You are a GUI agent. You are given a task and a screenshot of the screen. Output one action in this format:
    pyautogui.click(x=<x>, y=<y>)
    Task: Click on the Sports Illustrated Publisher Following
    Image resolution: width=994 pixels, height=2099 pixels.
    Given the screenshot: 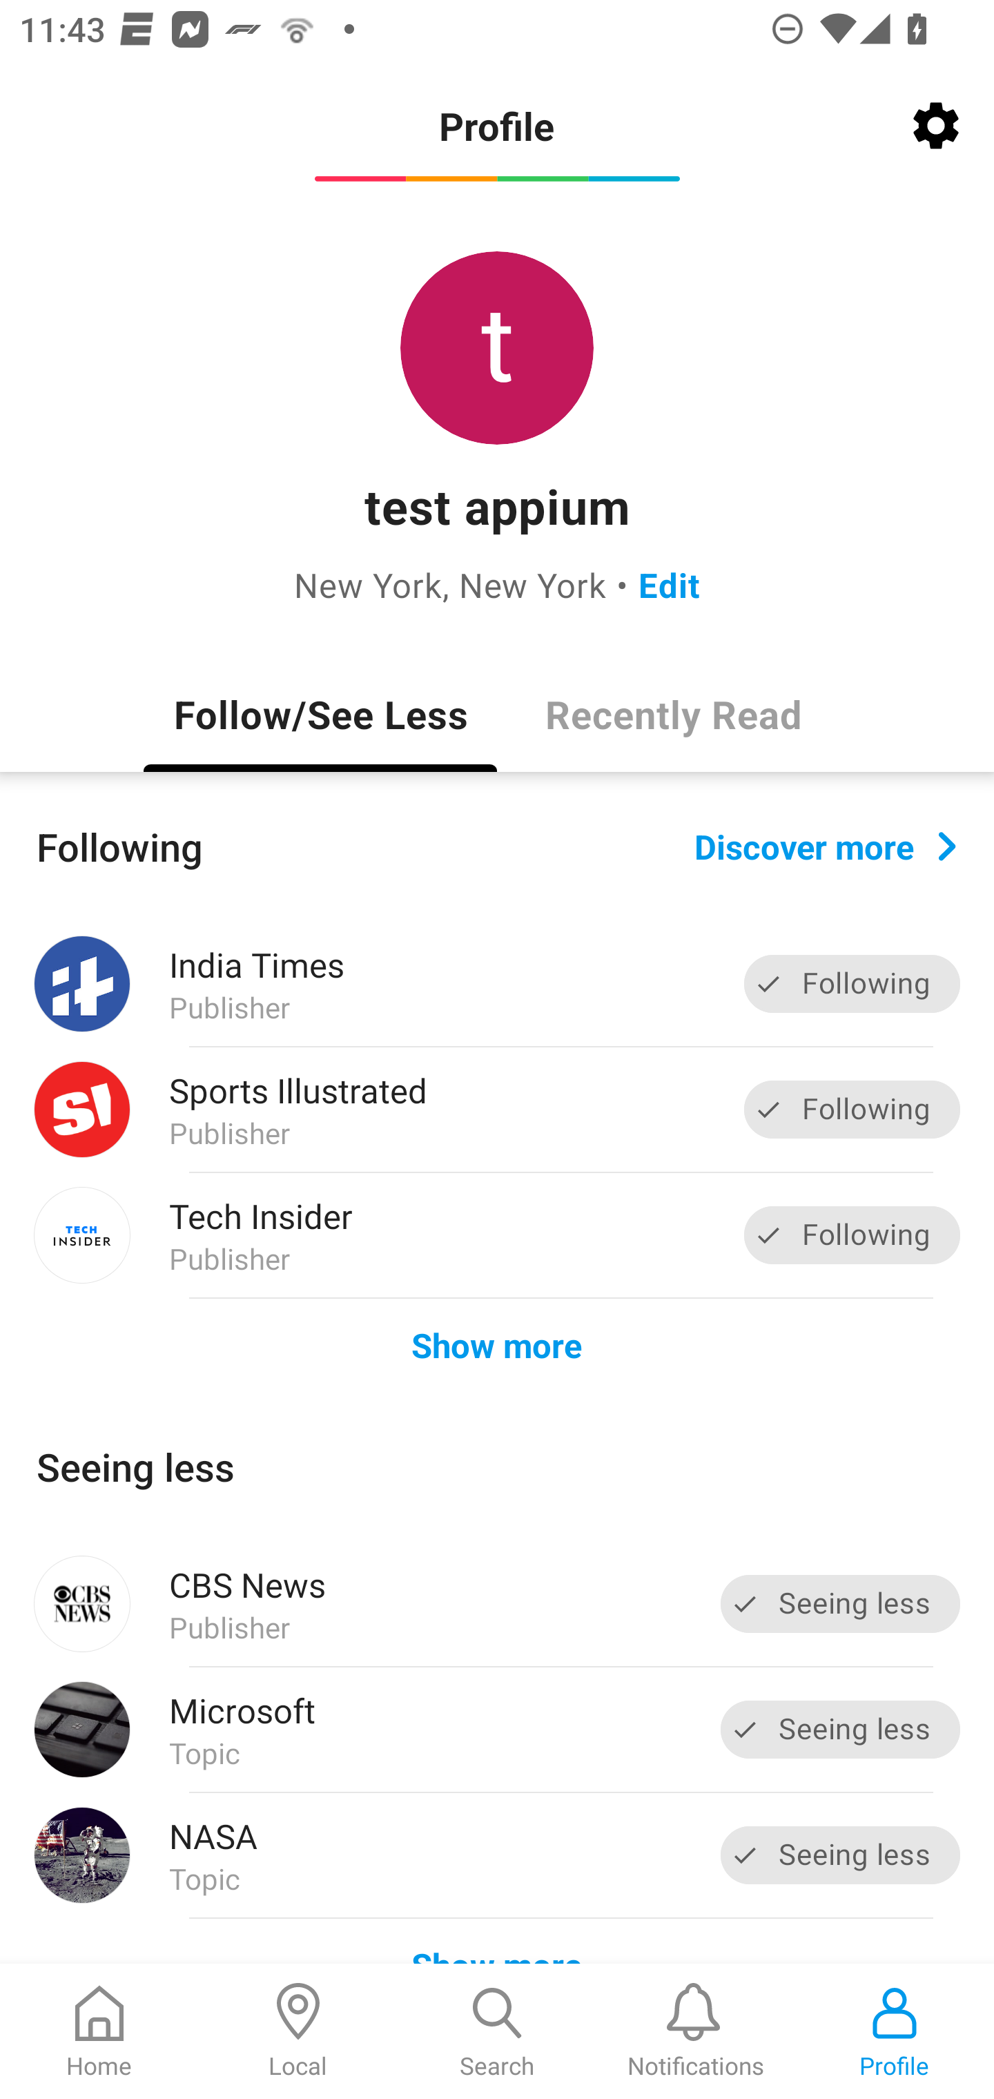 What is the action you would take?
    pyautogui.click(x=497, y=1110)
    